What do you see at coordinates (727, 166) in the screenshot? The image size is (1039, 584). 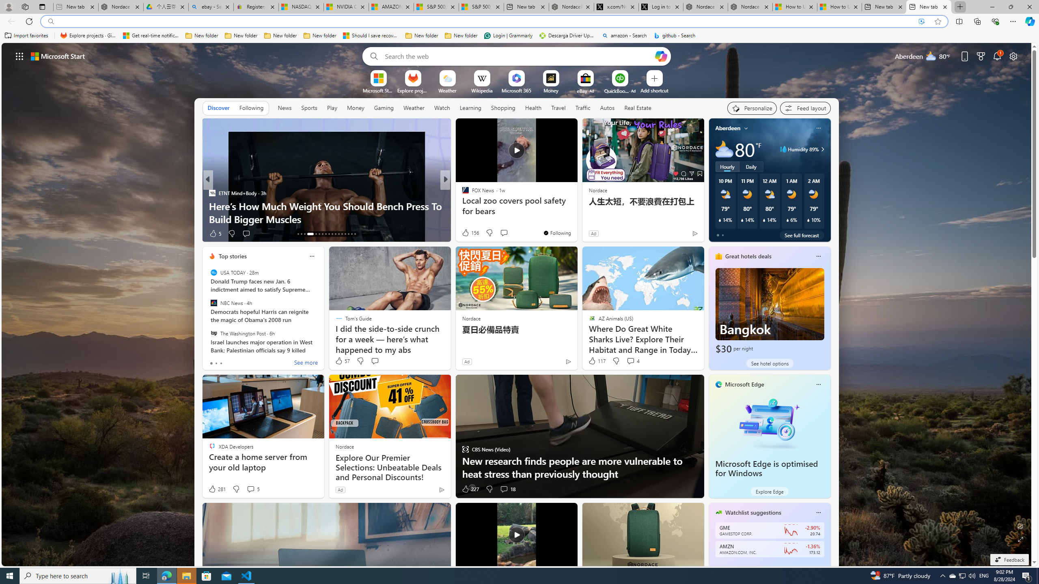 I see `Hourly` at bounding box center [727, 166].